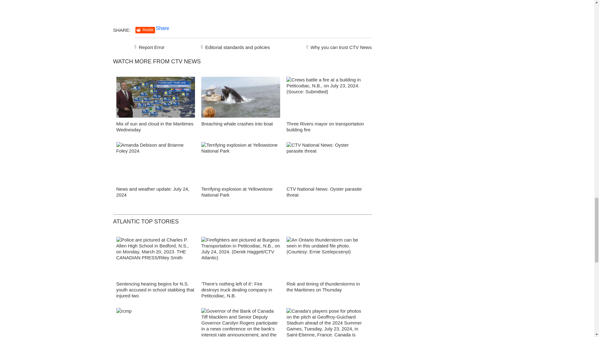  I want to click on Governor of the Bank of Canada Tiff Macklem speaks, so click(241, 323).